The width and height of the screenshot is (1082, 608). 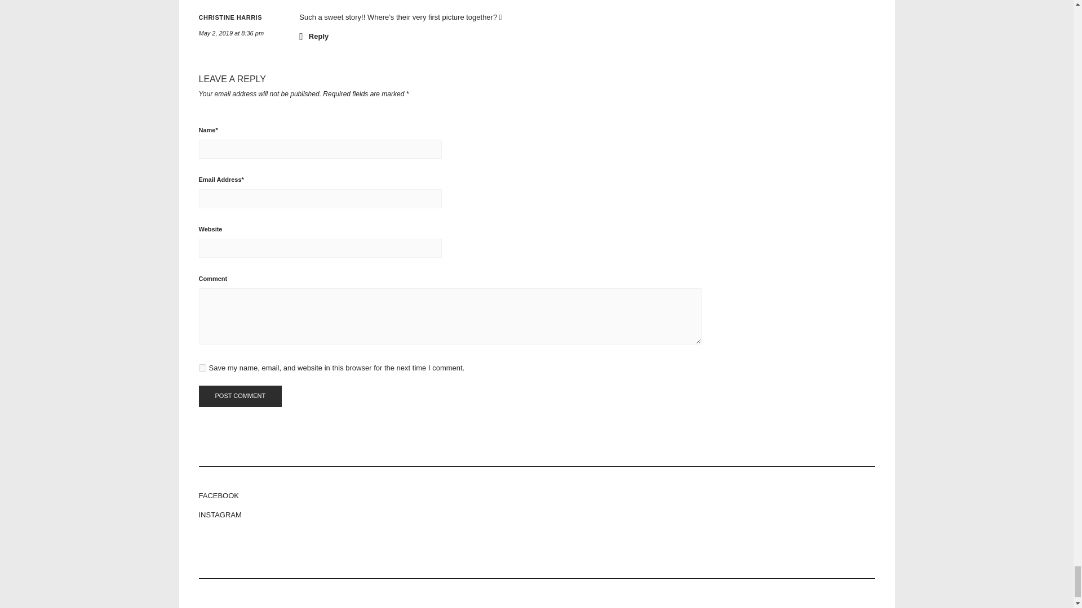 I want to click on FACEBOOK, so click(x=536, y=495).